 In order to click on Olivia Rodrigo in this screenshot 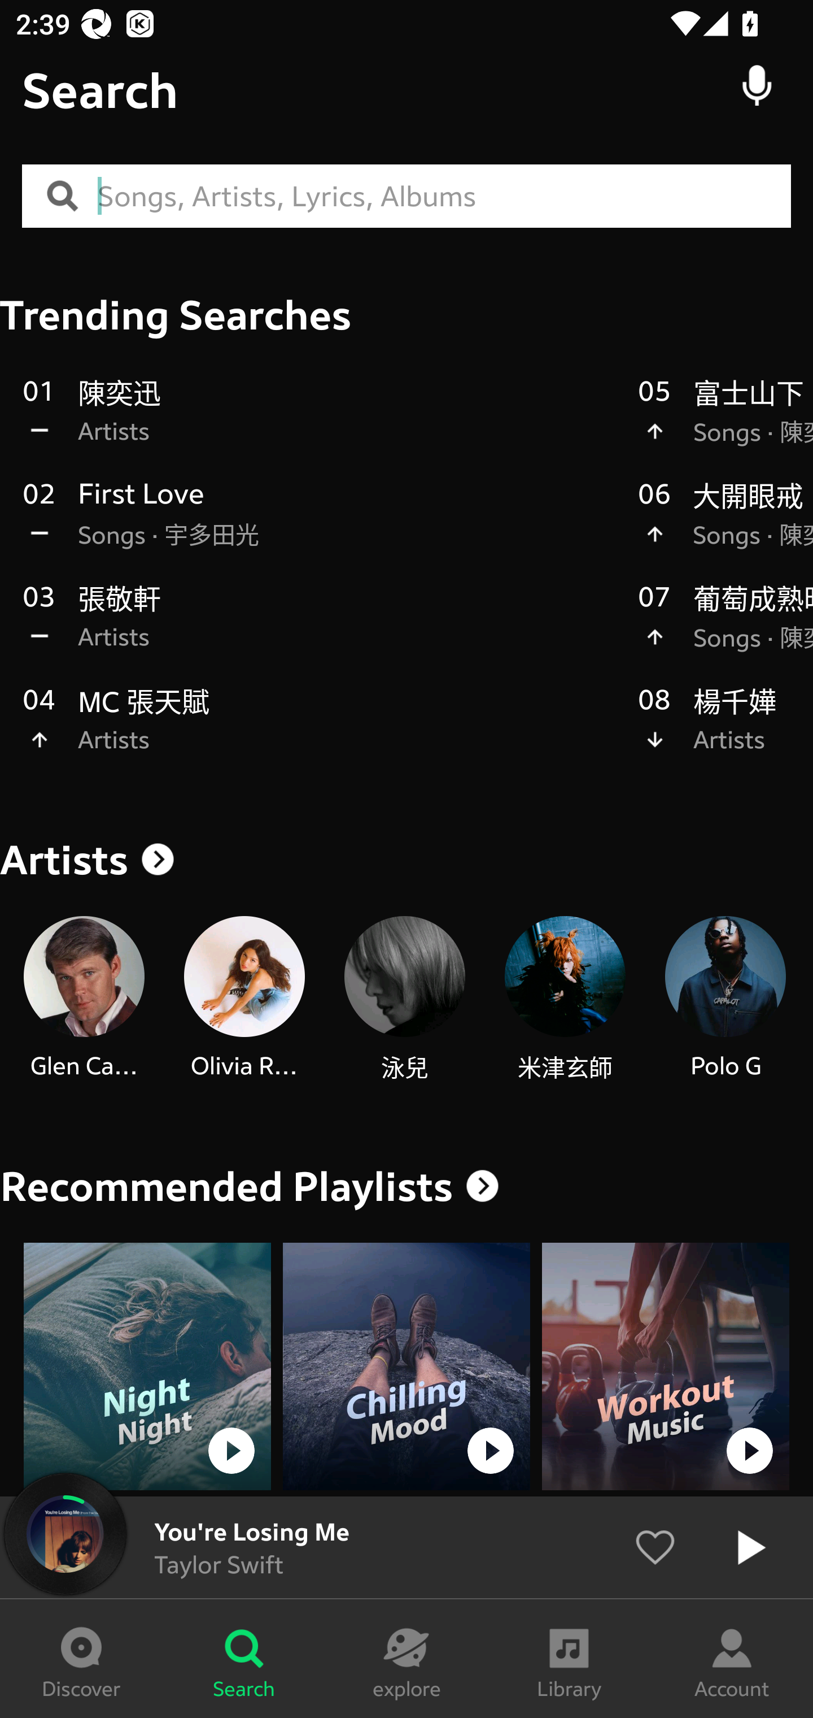, I will do `click(244, 999)`.